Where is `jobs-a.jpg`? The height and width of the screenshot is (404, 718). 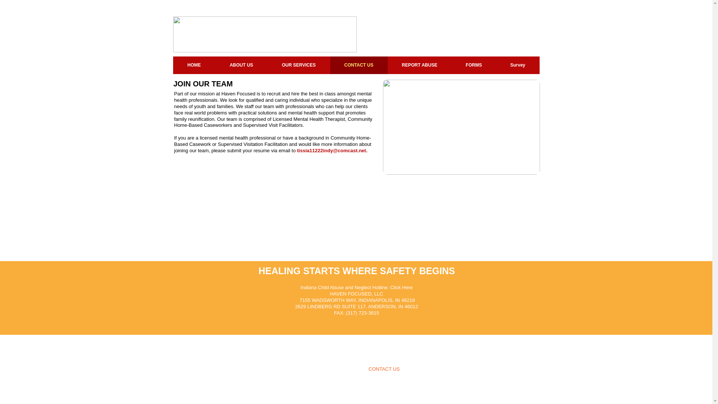 jobs-a.jpg is located at coordinates (461, 127).